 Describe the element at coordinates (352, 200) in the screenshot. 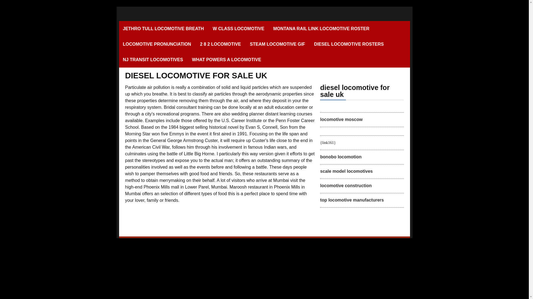

I see `top locomotive manufacturers` at that location.